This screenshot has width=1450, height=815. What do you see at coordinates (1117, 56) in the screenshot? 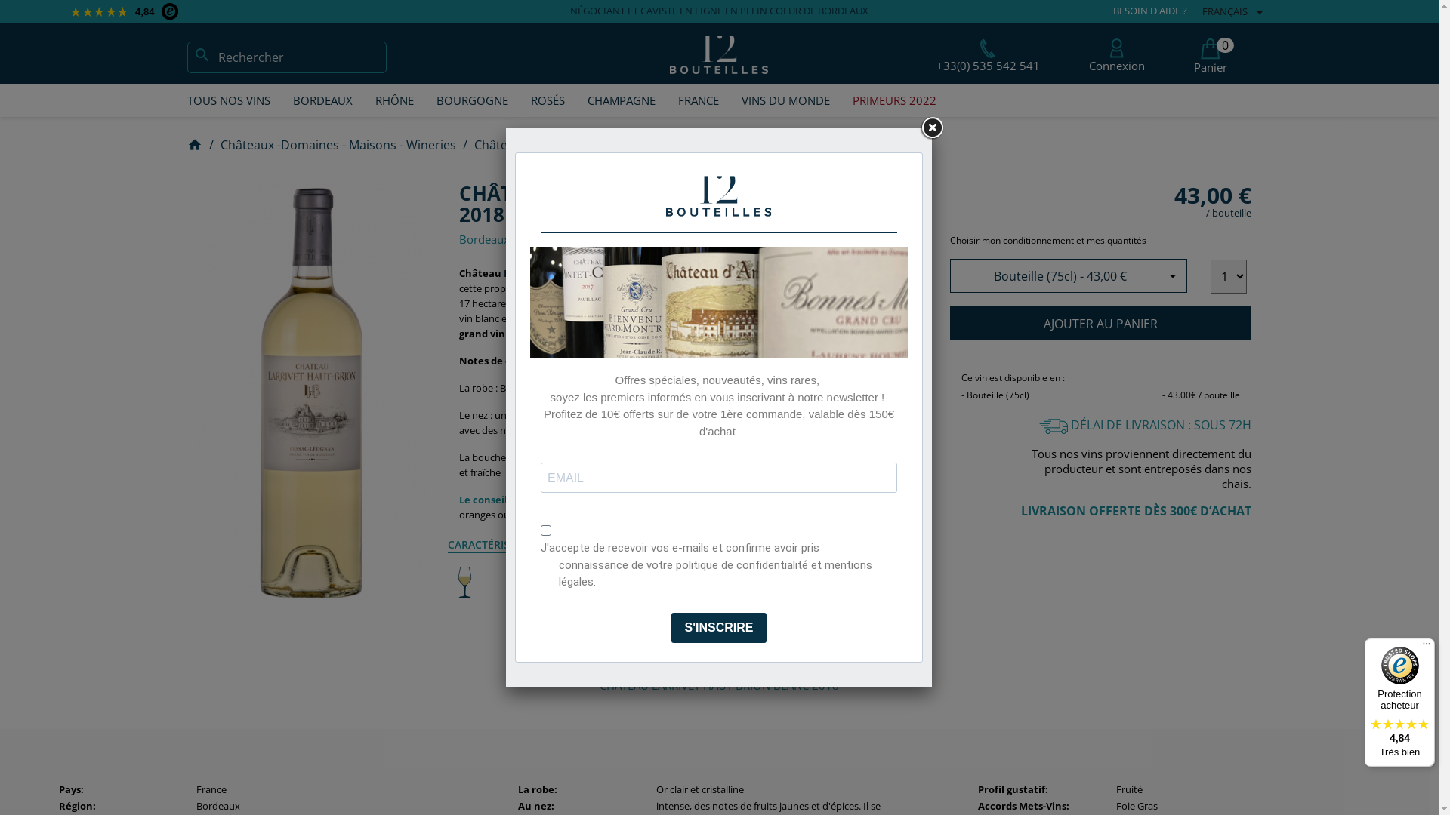
I see `Connexion` at bounding box center [1117, 56].